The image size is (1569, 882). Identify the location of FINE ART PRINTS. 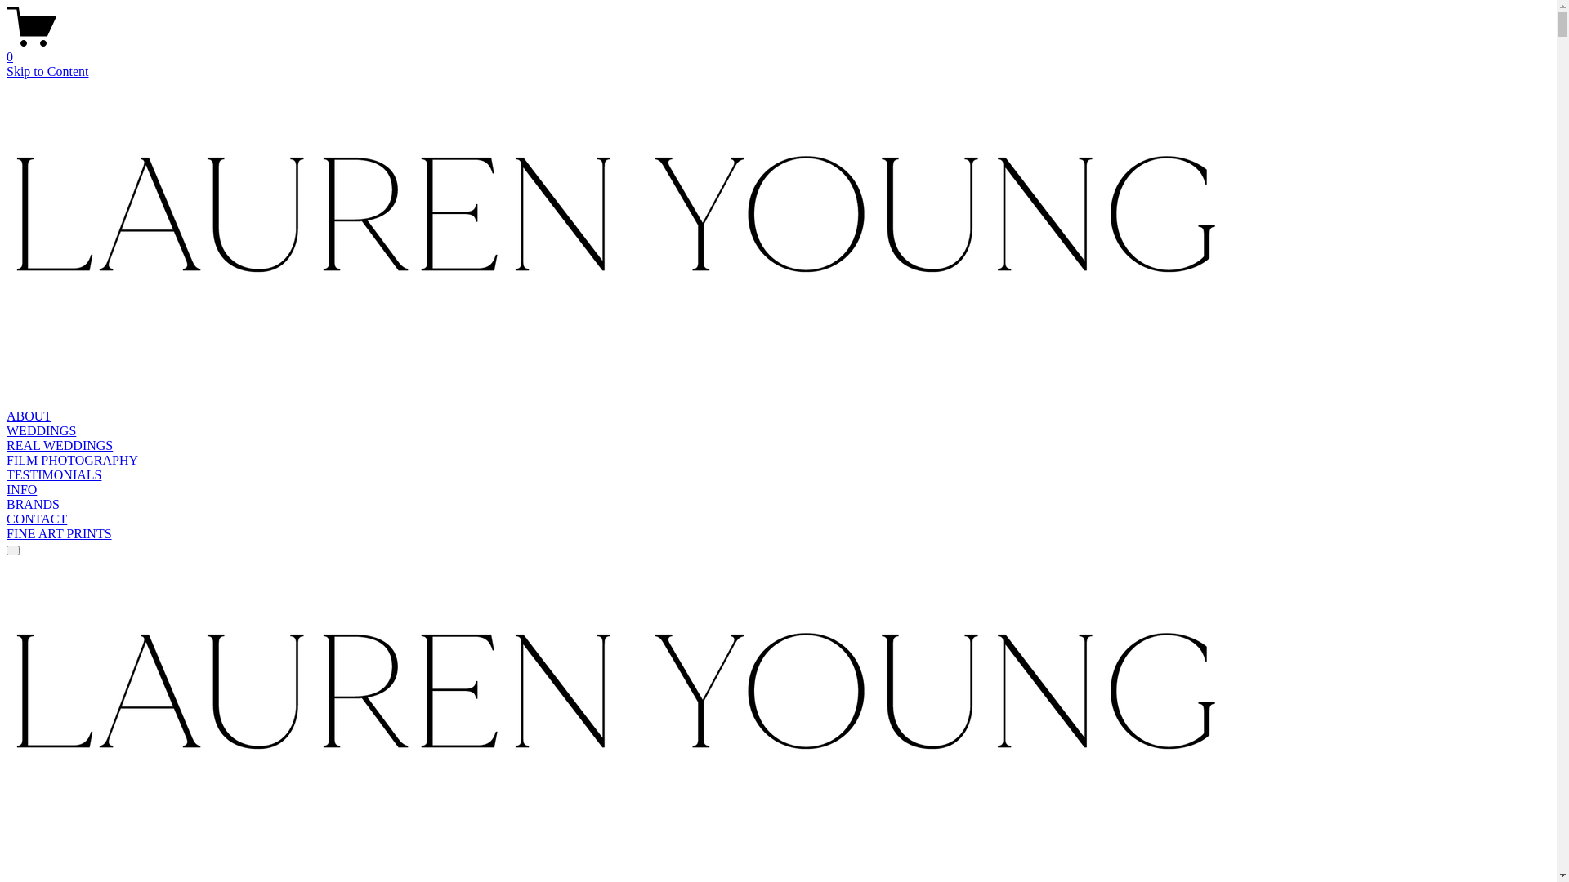
(59, 534).